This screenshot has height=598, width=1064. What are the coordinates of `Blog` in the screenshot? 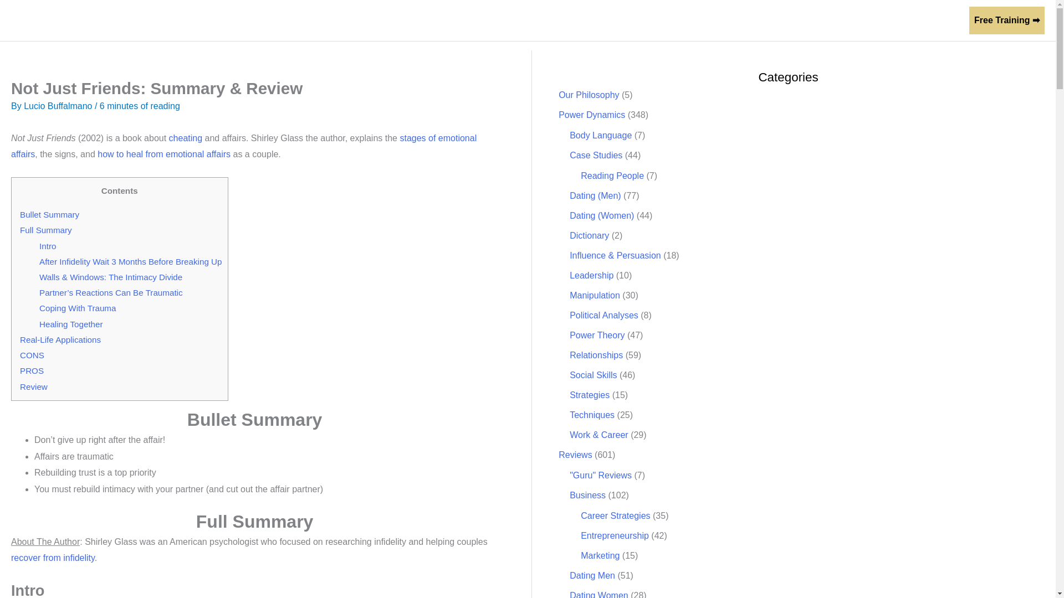 It's located at (747, 20).